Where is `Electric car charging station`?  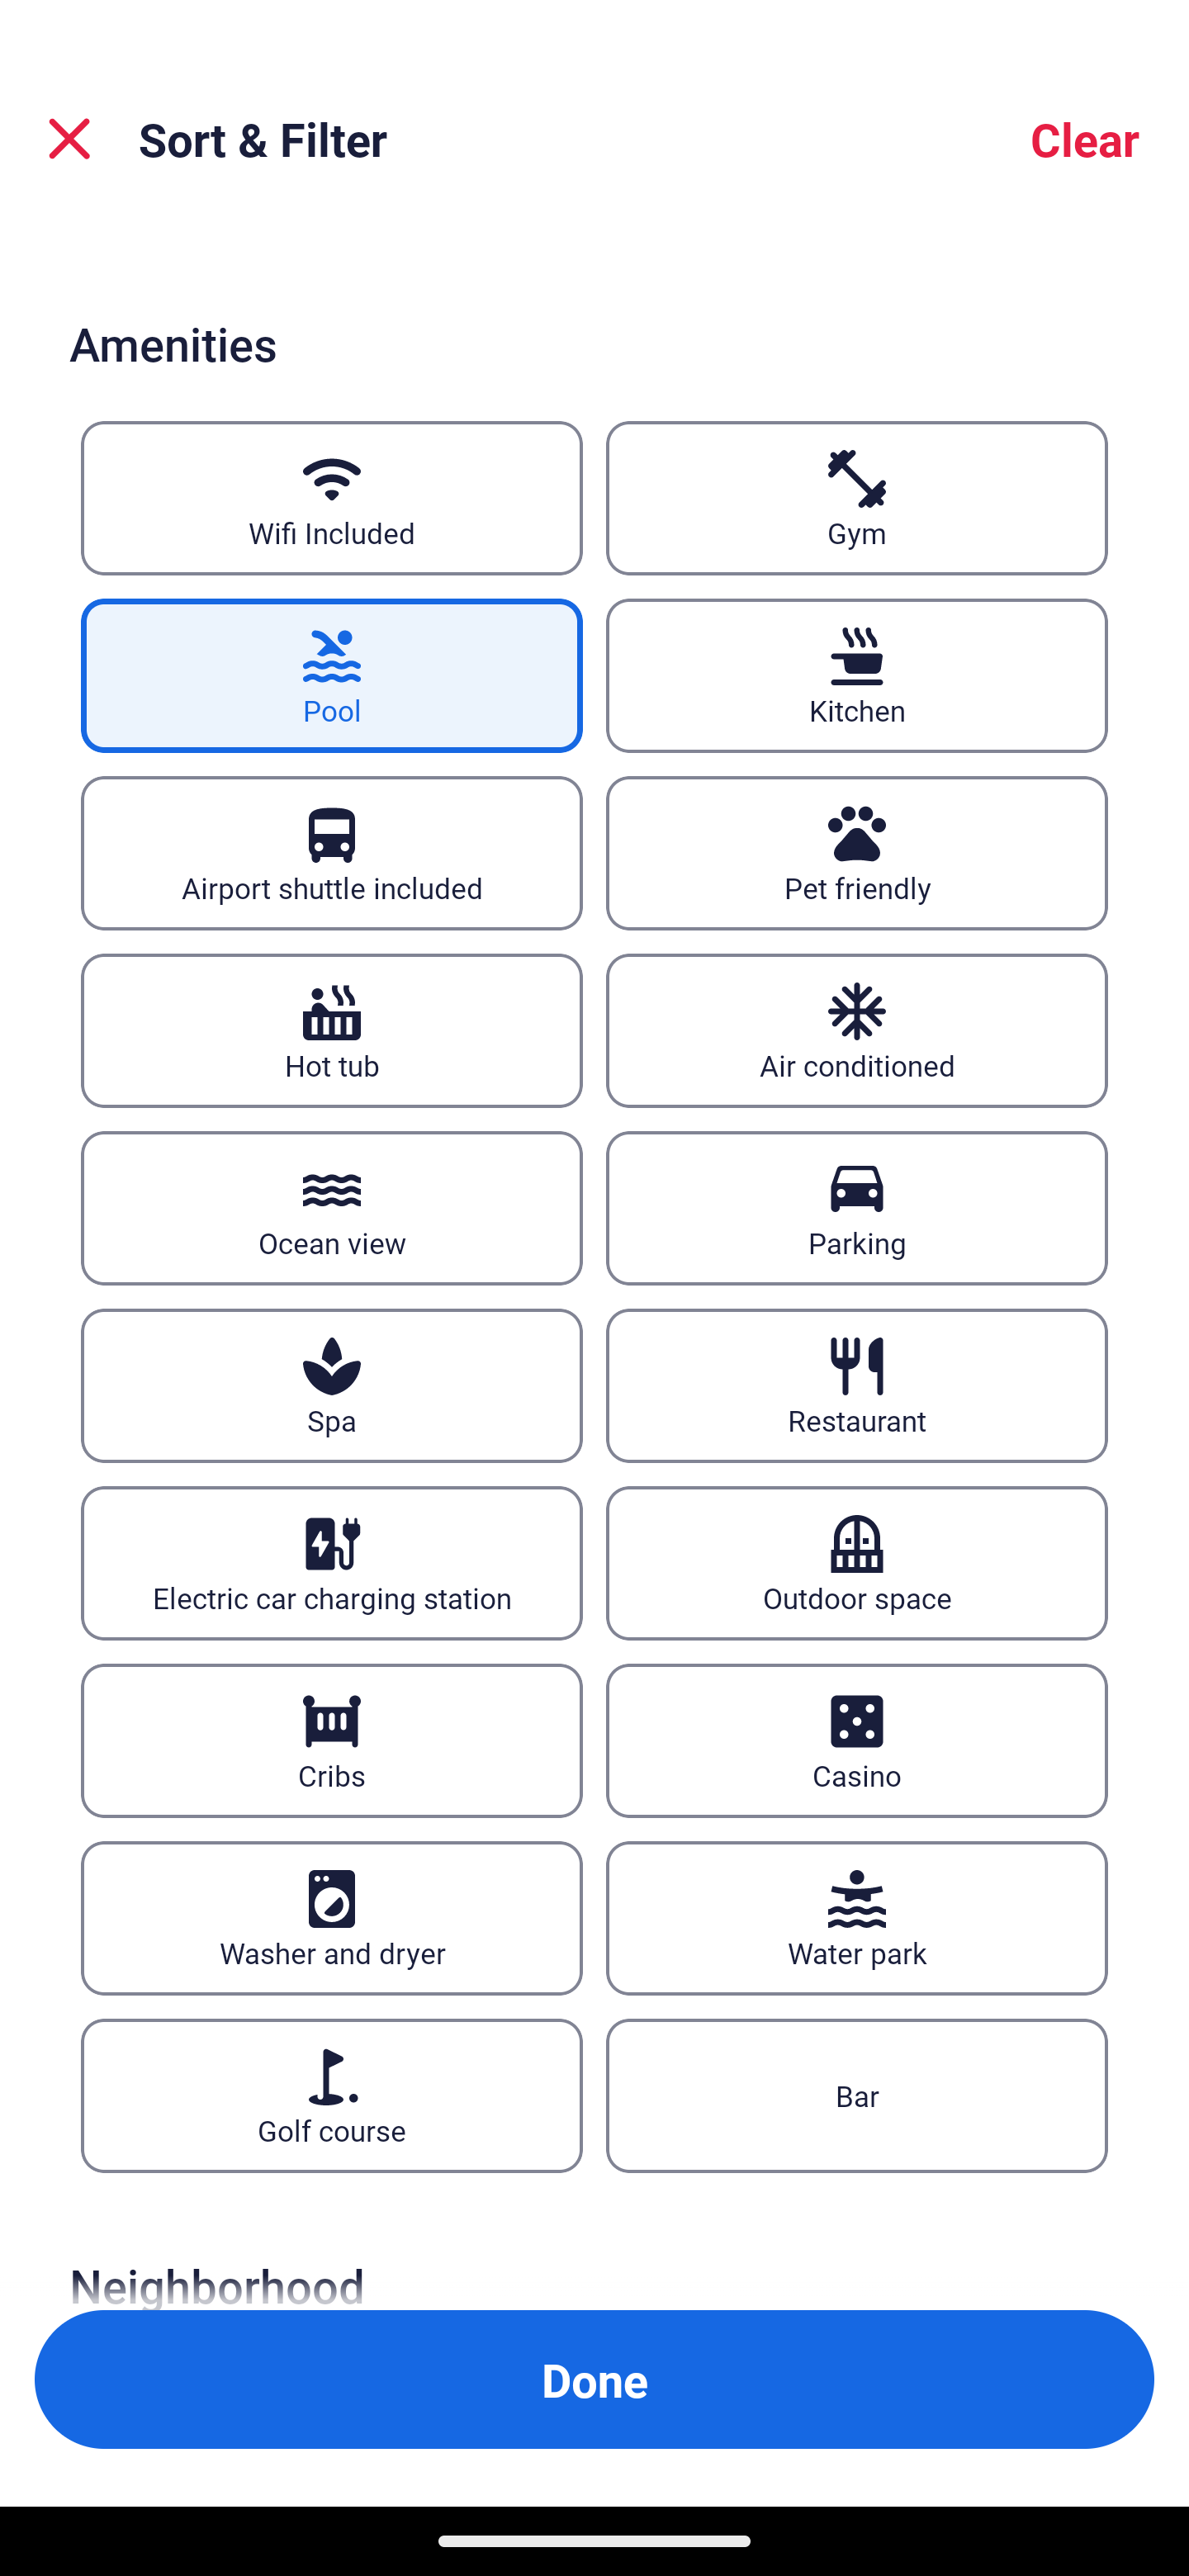 Electric car charging station is located at coordinates (331, 1564).